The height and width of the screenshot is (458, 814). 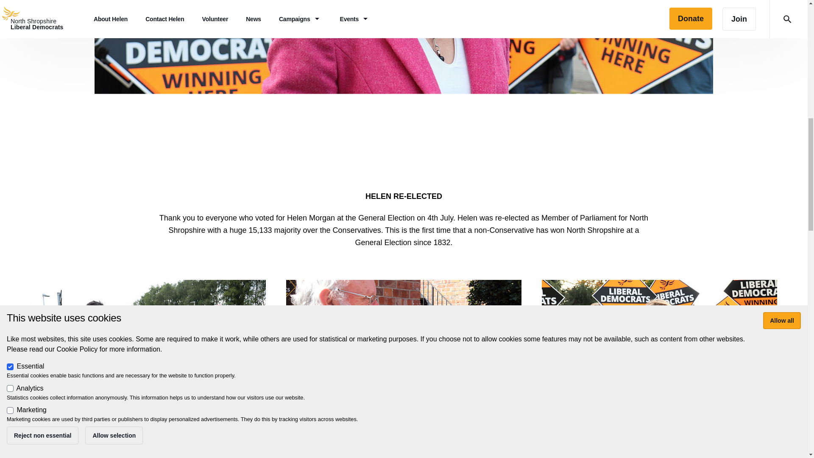 I want to click on Join Helen's Team, so click(x=659, y=439).